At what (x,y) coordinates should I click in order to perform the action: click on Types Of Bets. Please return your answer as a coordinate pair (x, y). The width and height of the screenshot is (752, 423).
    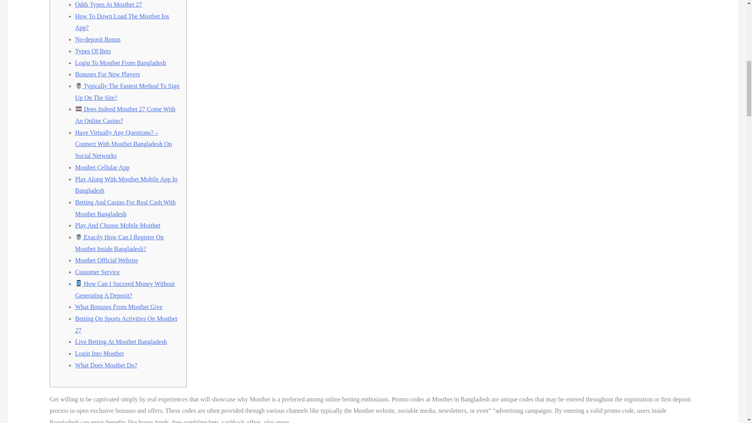
    Looking at the image, I should click on (93, 51).